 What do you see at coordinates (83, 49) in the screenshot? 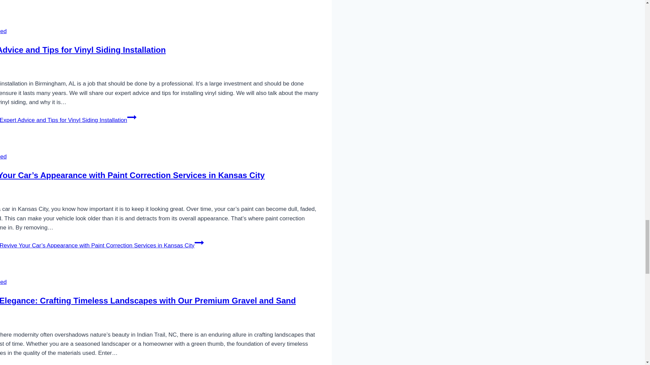
I see `Expert Advice and Tips for Vinyl Siding Installation` at bounding box center [83, 49].